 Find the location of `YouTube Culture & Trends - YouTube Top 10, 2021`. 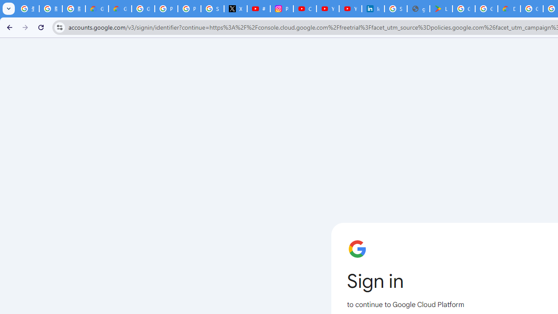

YouTube Culture & Trends - YouTube Top 10, 2021 is located at coordinates (350, 9).